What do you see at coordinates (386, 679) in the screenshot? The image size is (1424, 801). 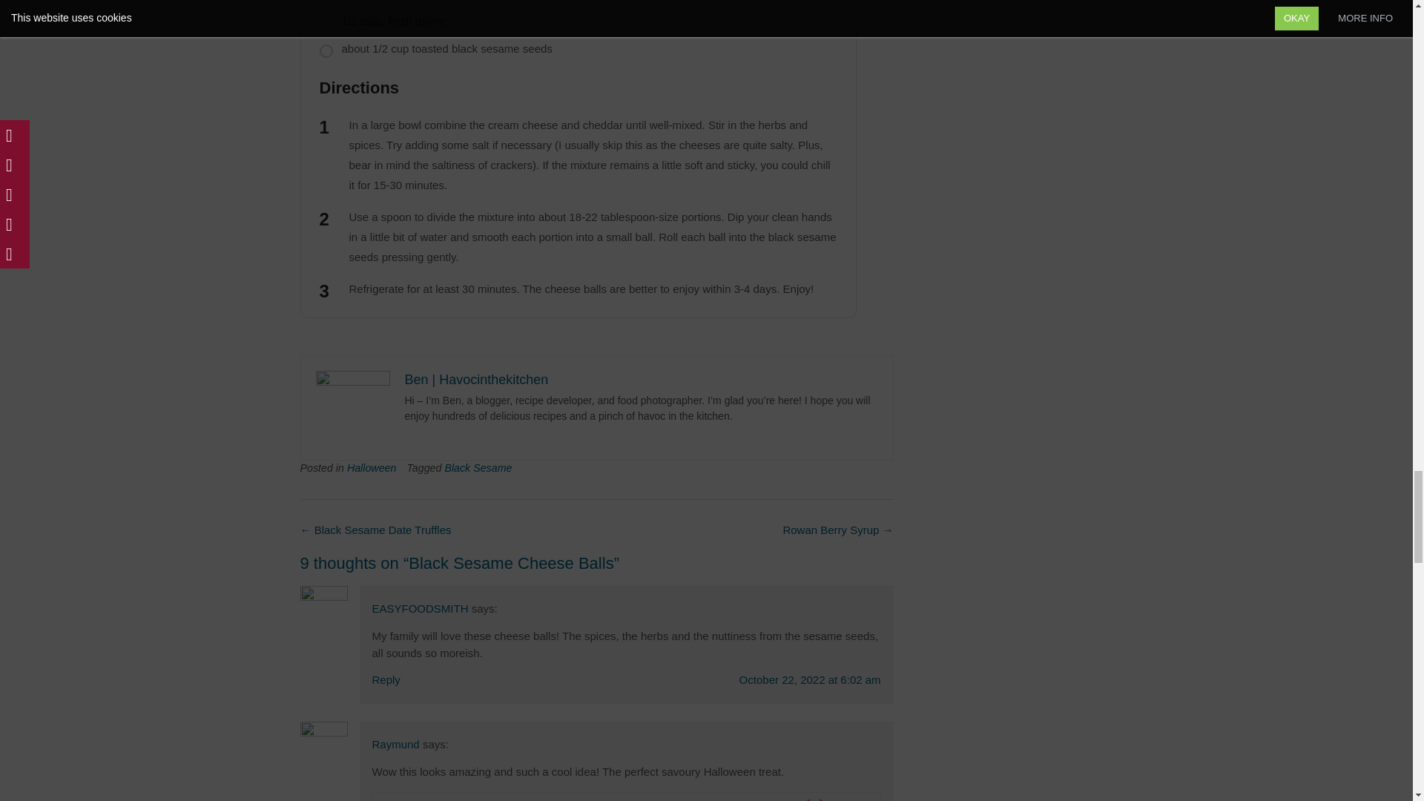 I see `Reply` at bounding box center [386, 679].